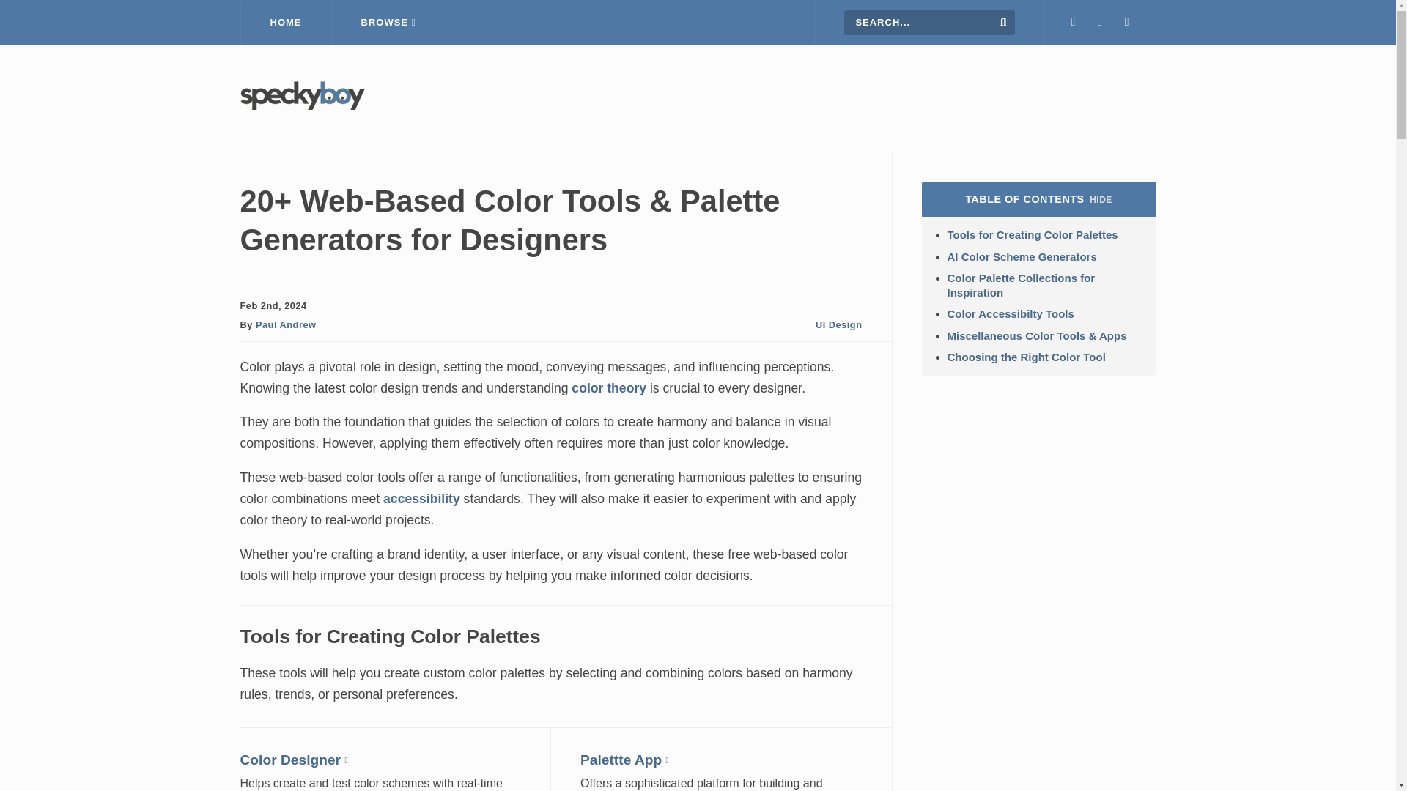 The height and width of the screenshot is (791, 1407). Describe the element at coordinates (1127, 22) in the screenshot. I see `RSS FEED` at that location.